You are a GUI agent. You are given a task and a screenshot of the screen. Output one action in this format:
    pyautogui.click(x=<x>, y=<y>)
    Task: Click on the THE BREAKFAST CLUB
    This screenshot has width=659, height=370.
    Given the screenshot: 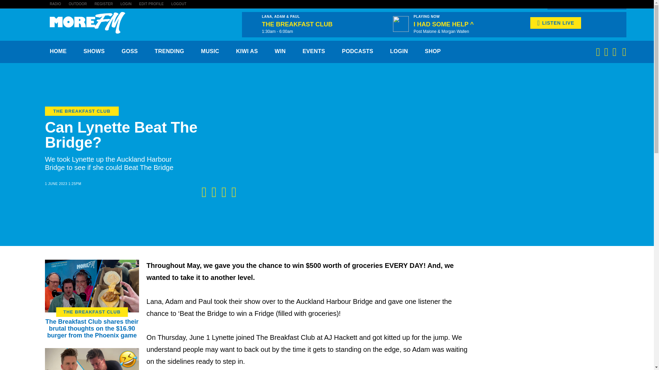 What is the action you would take?
    pyautogui.click(x=92, y=312)
    